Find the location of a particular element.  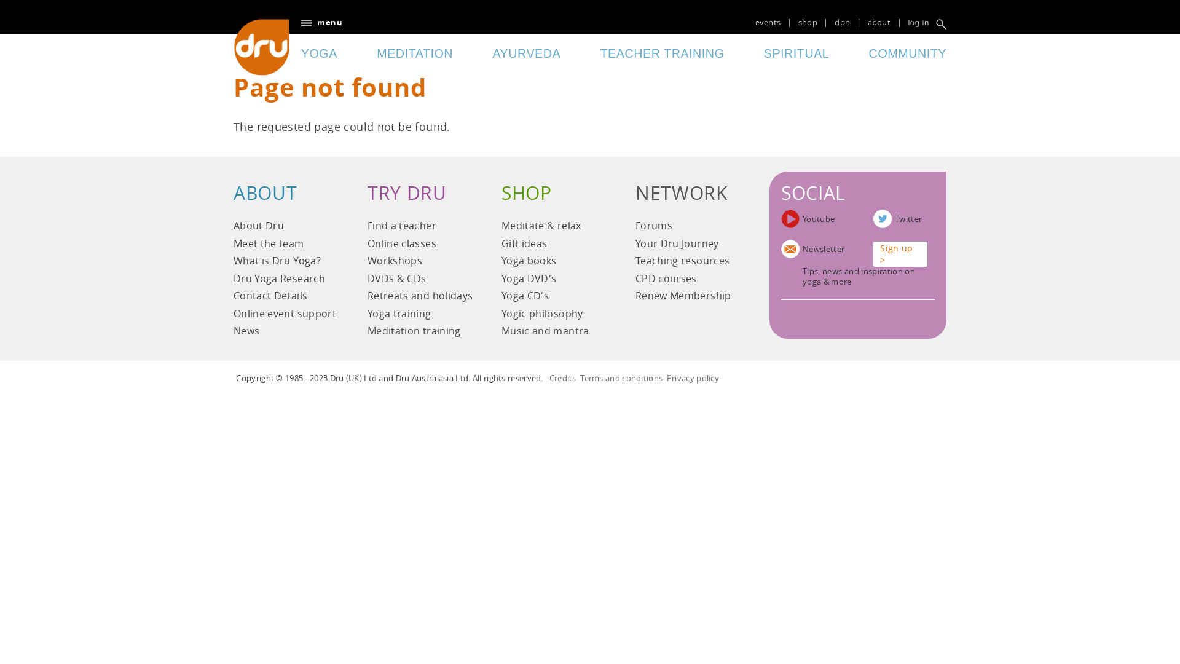

Dru Yoga Research is located at coordinates (286, 280).